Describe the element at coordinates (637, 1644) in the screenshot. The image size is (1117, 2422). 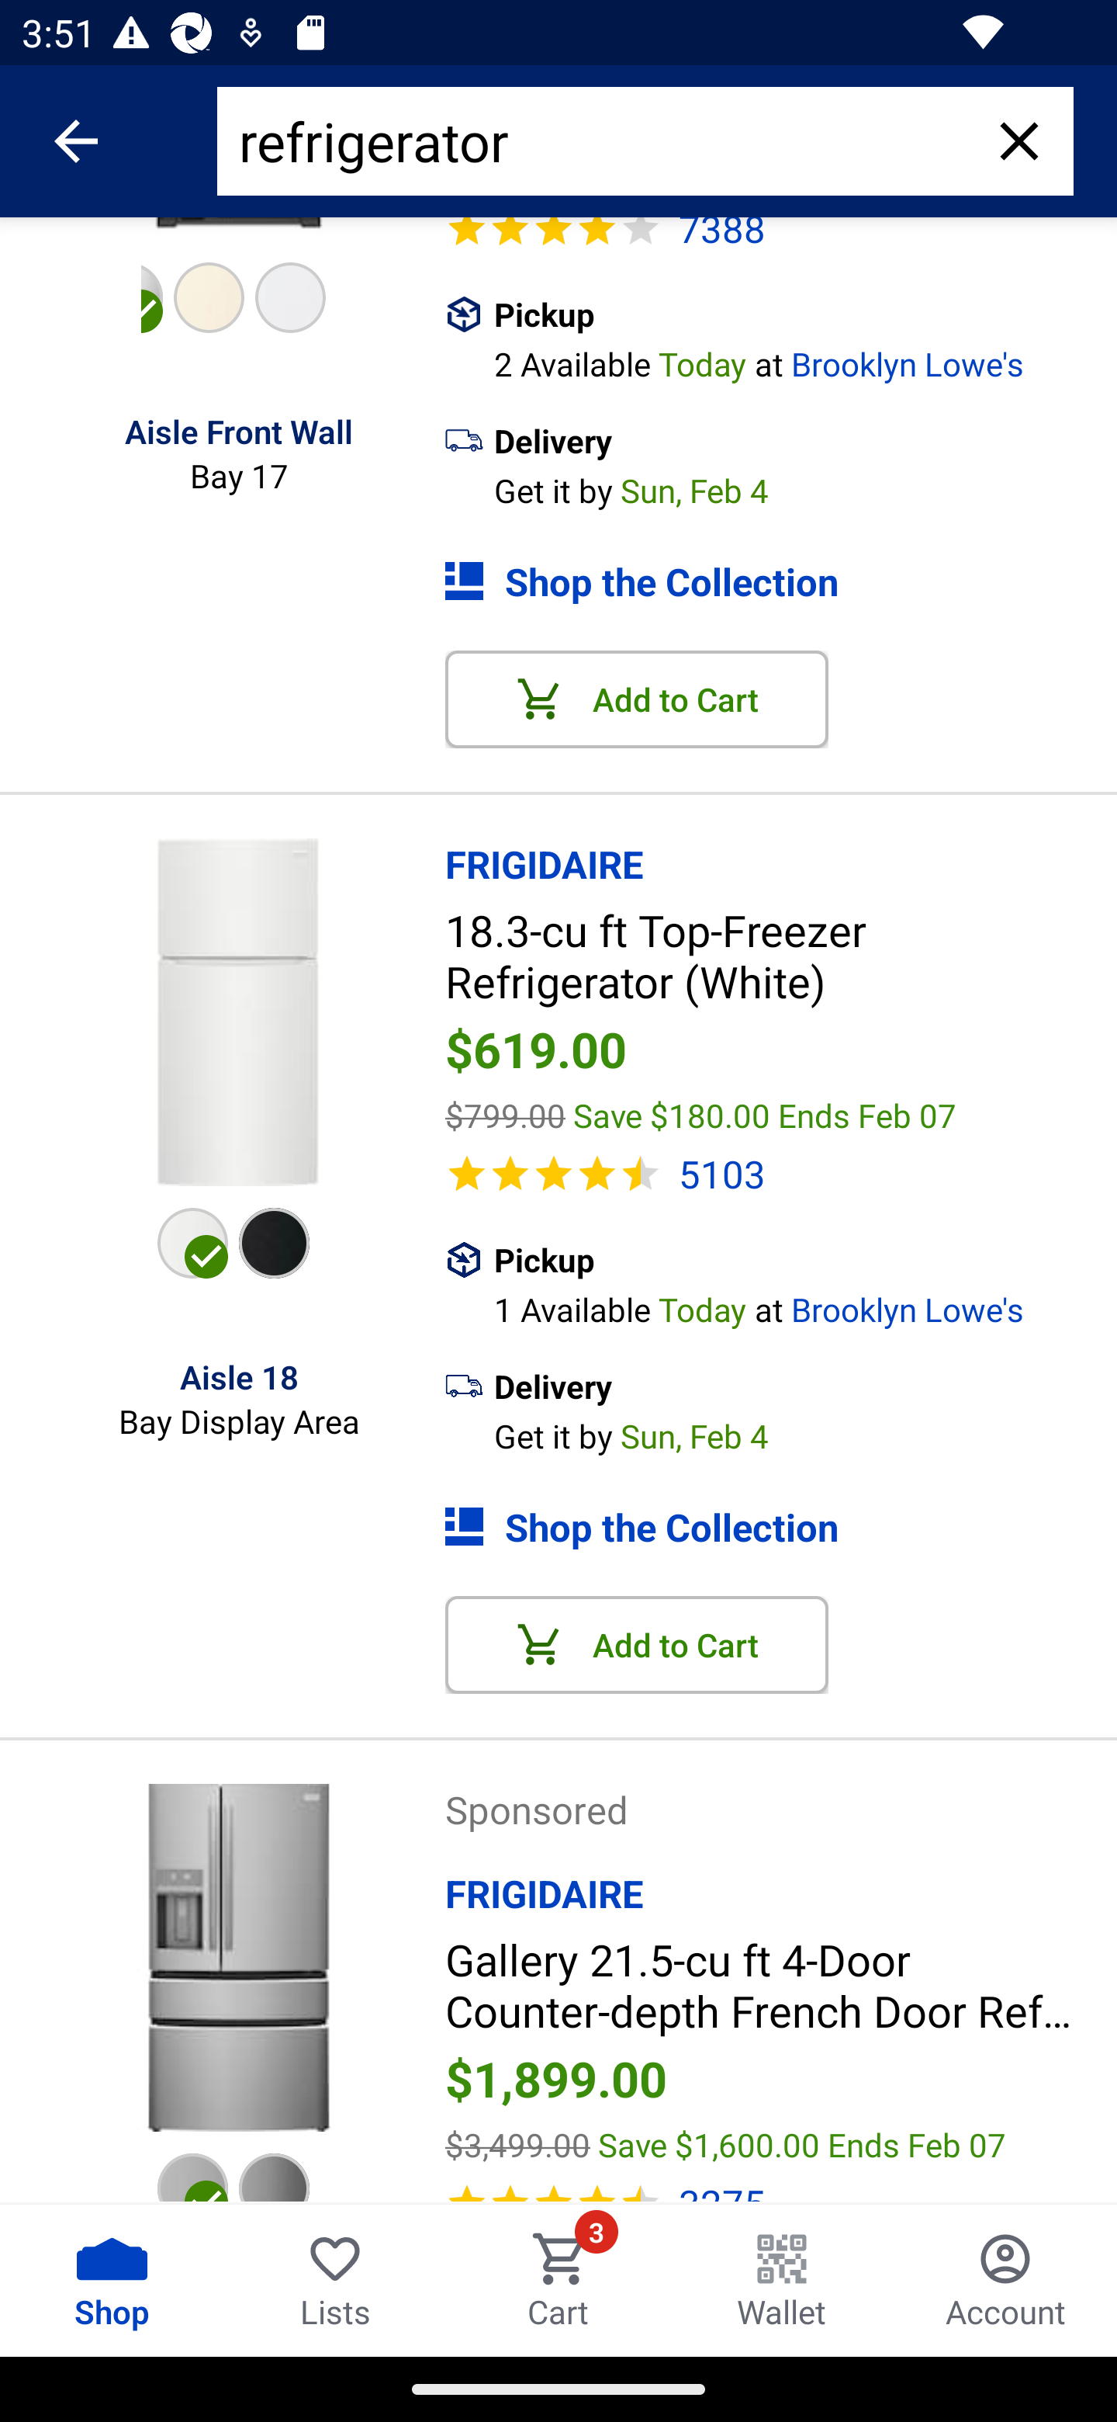
I see `Add to Cart` at that location.